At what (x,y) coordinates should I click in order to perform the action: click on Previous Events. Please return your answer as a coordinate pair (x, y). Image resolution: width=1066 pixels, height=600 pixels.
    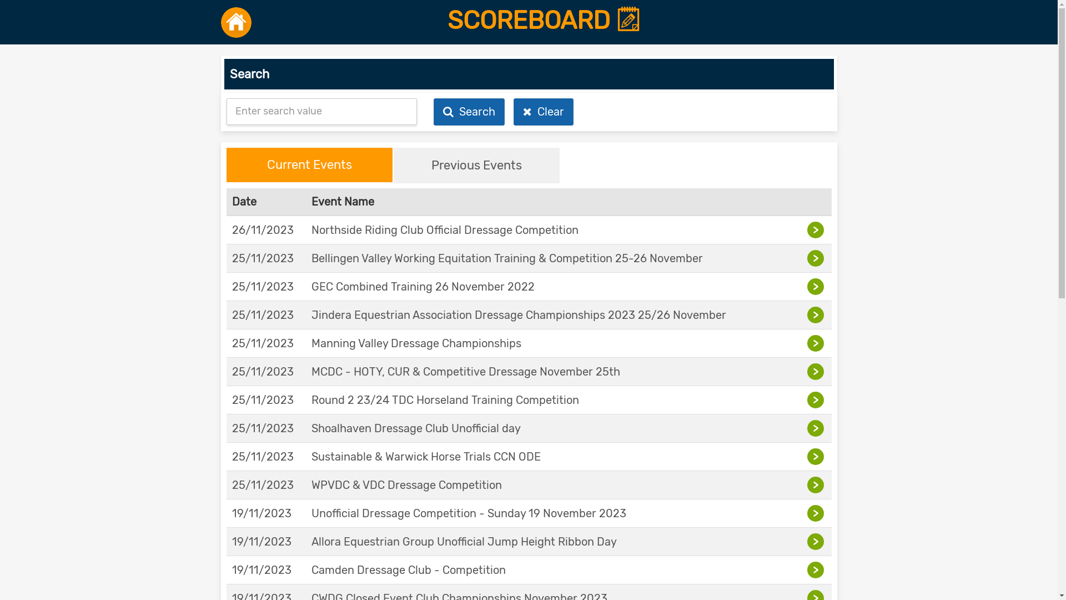
    Looking at the image, I should click on (476, 166).